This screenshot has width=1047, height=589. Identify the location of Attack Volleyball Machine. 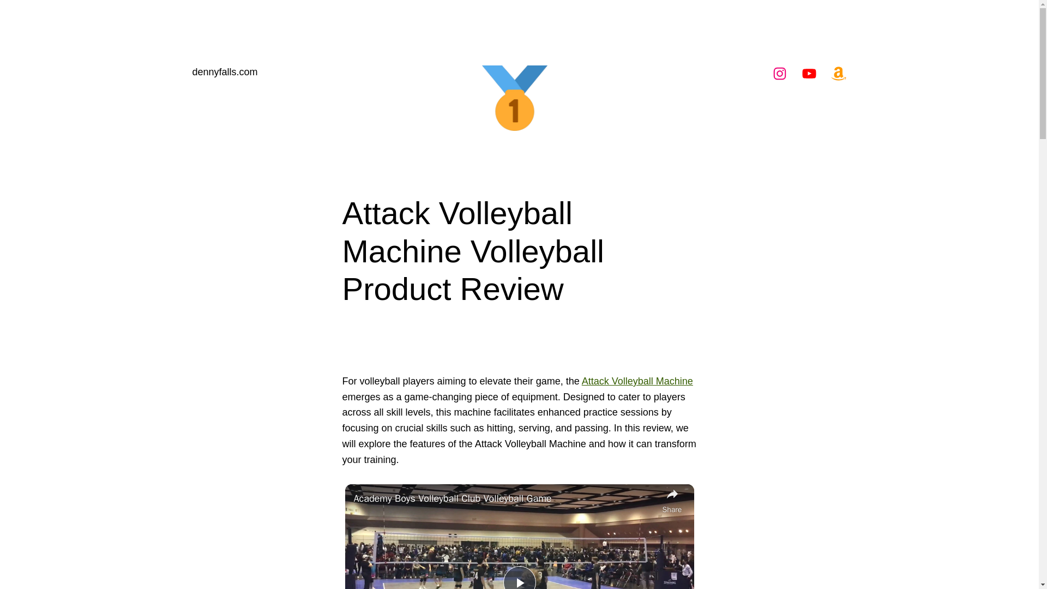
(637, 381).